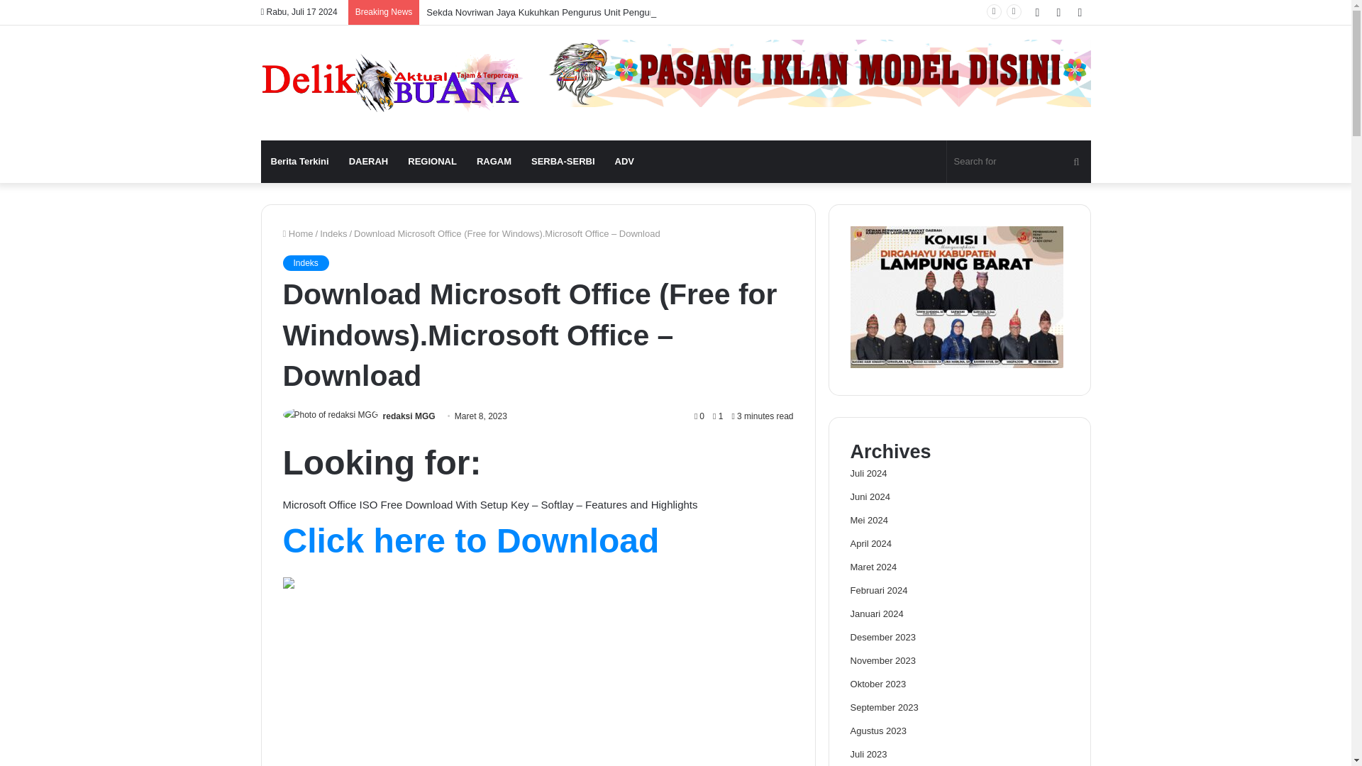  Describe the element at coordinates (624, 162) in the screenshot. I see `ADV` at that location.